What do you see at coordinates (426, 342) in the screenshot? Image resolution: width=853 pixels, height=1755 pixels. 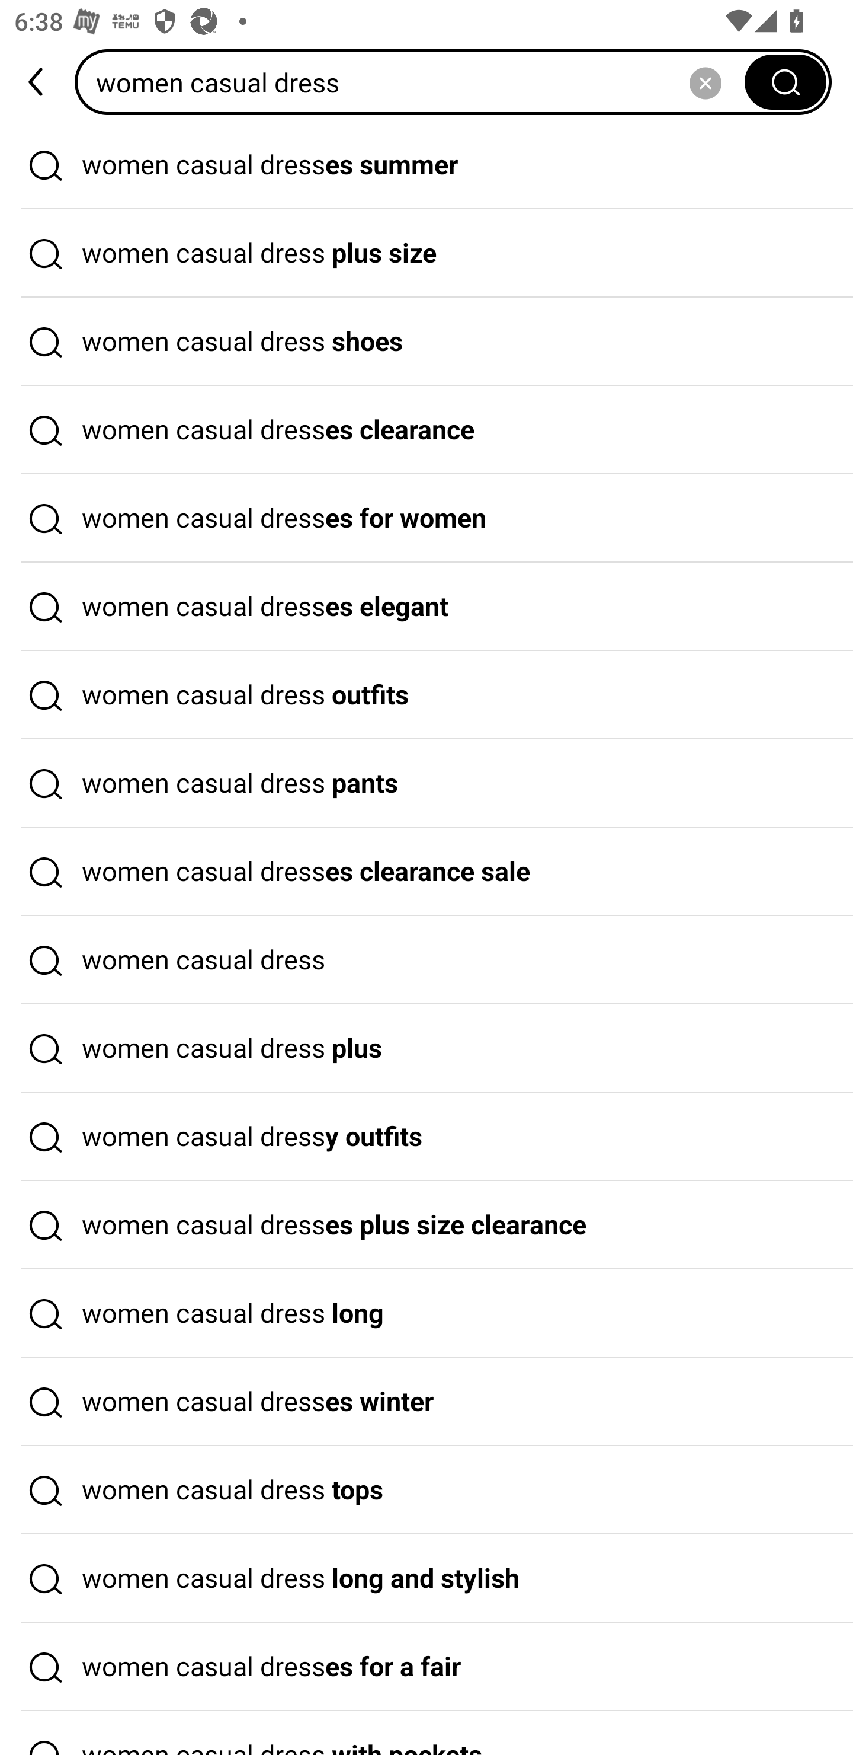 I see `women casual dress shoes` at bounding box center [426, 342].